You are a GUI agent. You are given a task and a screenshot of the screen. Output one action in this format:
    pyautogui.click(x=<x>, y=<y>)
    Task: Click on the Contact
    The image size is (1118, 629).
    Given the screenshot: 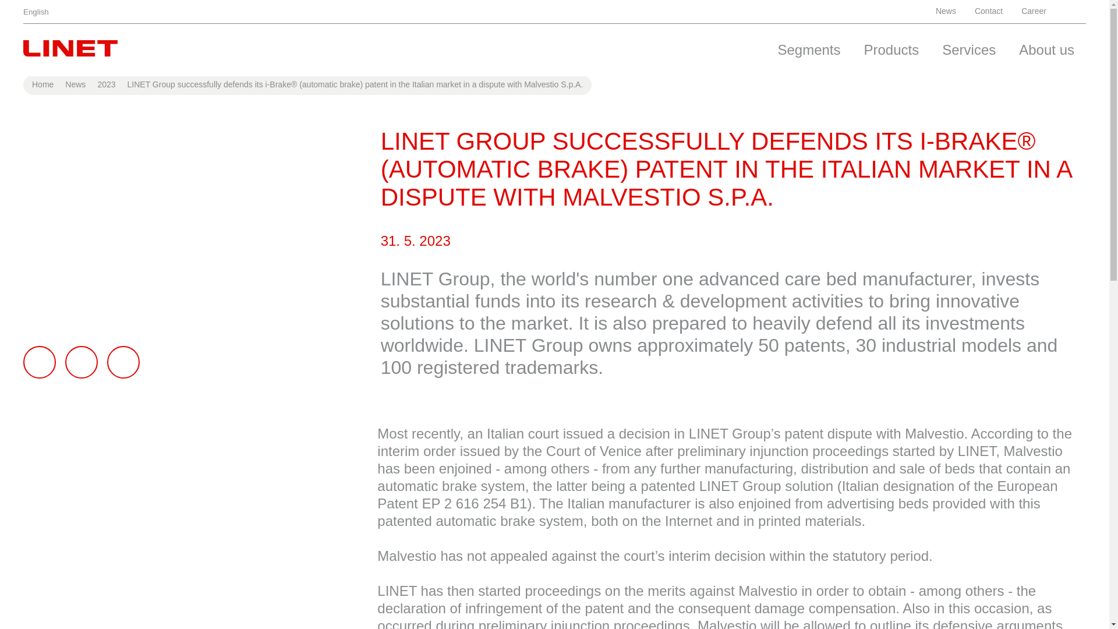 What is the action you would take?
    pyautogui.click(x=989, y=12)
    